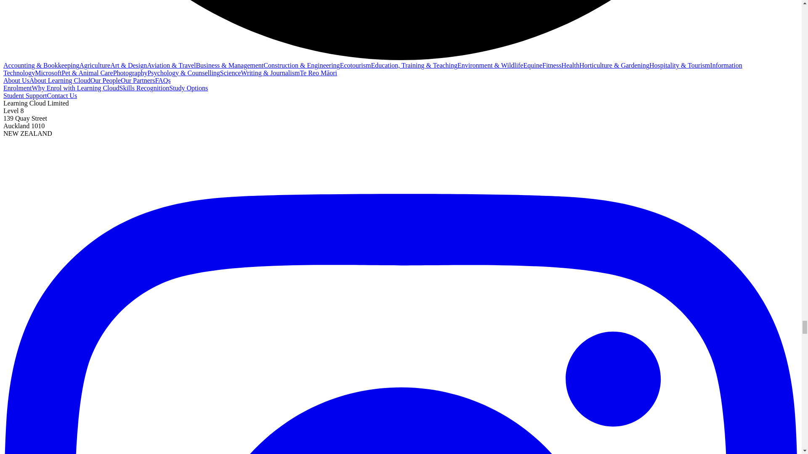  I want to click on Information Technology, so click(373, 69).